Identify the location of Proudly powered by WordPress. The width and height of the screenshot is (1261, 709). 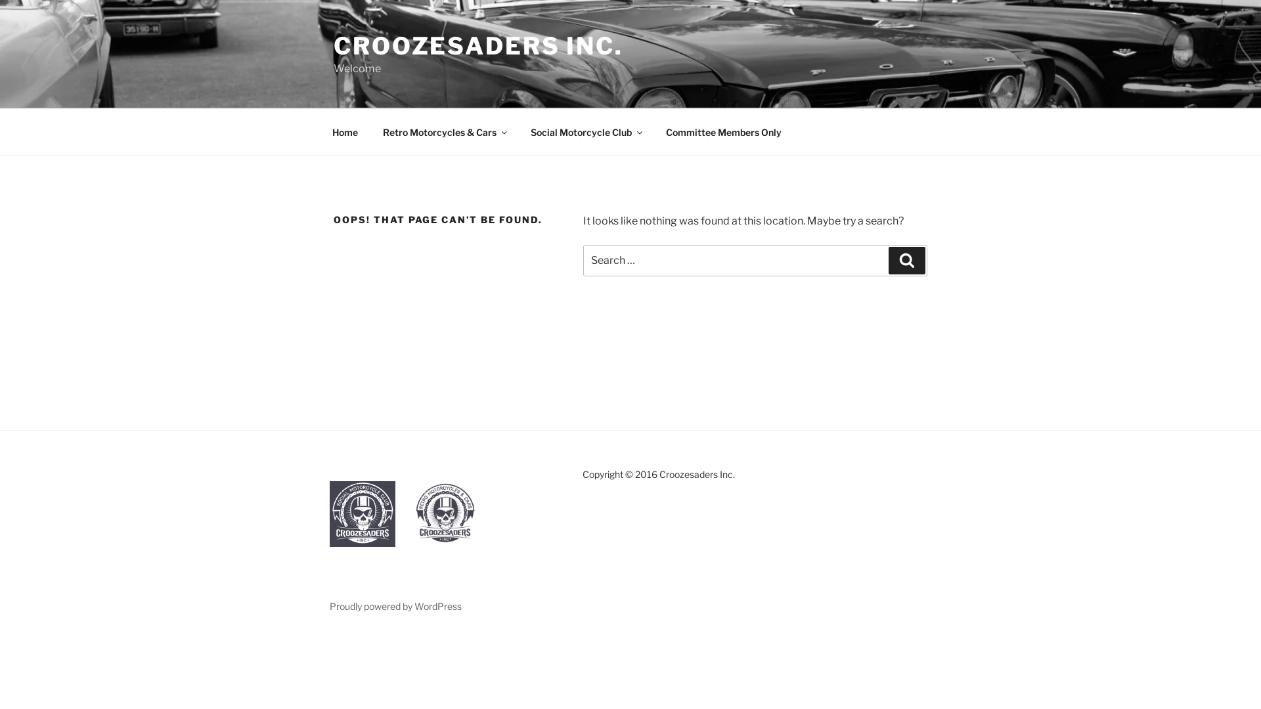
(395, 607).